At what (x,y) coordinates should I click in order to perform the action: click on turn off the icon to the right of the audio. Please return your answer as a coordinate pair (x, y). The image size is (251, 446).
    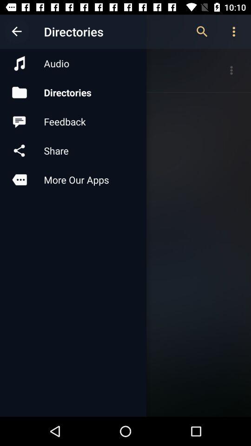
    Looking at the image, I should click on (202, 32).